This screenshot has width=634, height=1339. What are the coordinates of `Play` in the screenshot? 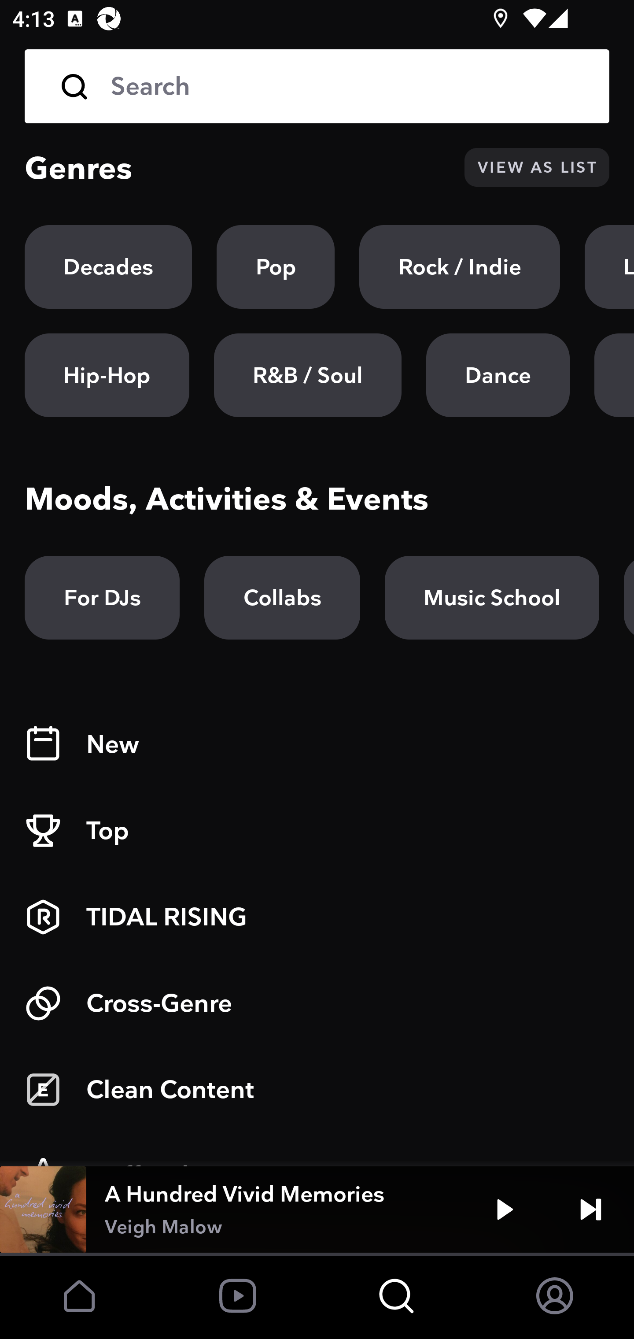 It's located at (505, 1210).